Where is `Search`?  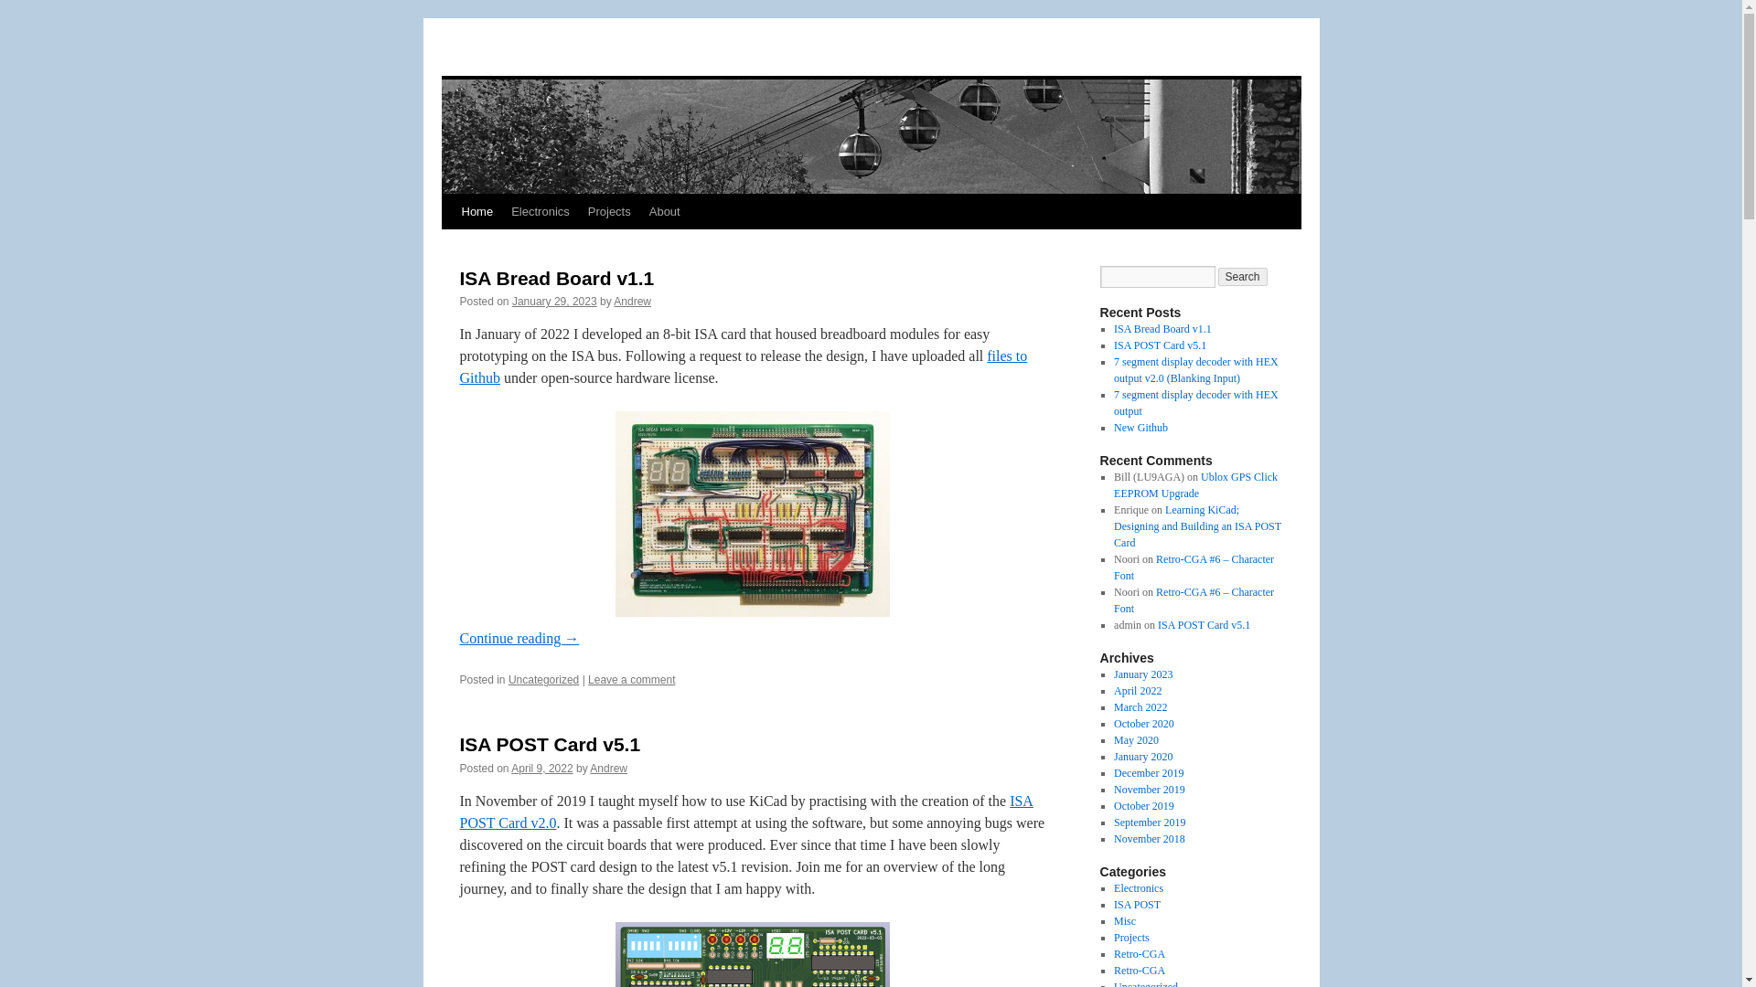
Search is located at coordinates (1243, 276).